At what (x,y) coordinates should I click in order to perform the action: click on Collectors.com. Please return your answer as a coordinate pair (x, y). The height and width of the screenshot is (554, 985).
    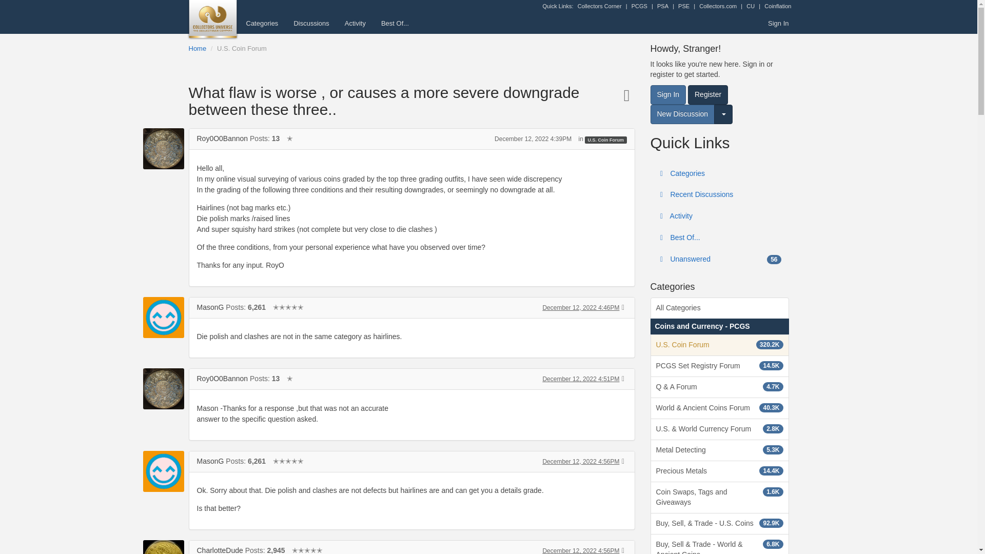
    Looking at the image, I should click on (718, 6).